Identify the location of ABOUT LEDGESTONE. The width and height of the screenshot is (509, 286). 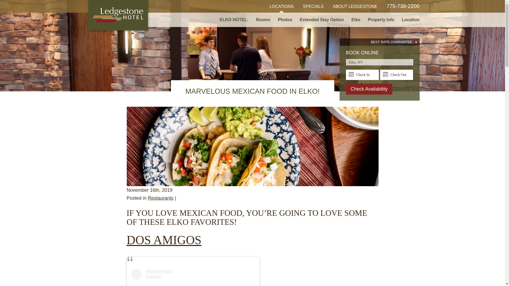
(355, 6).